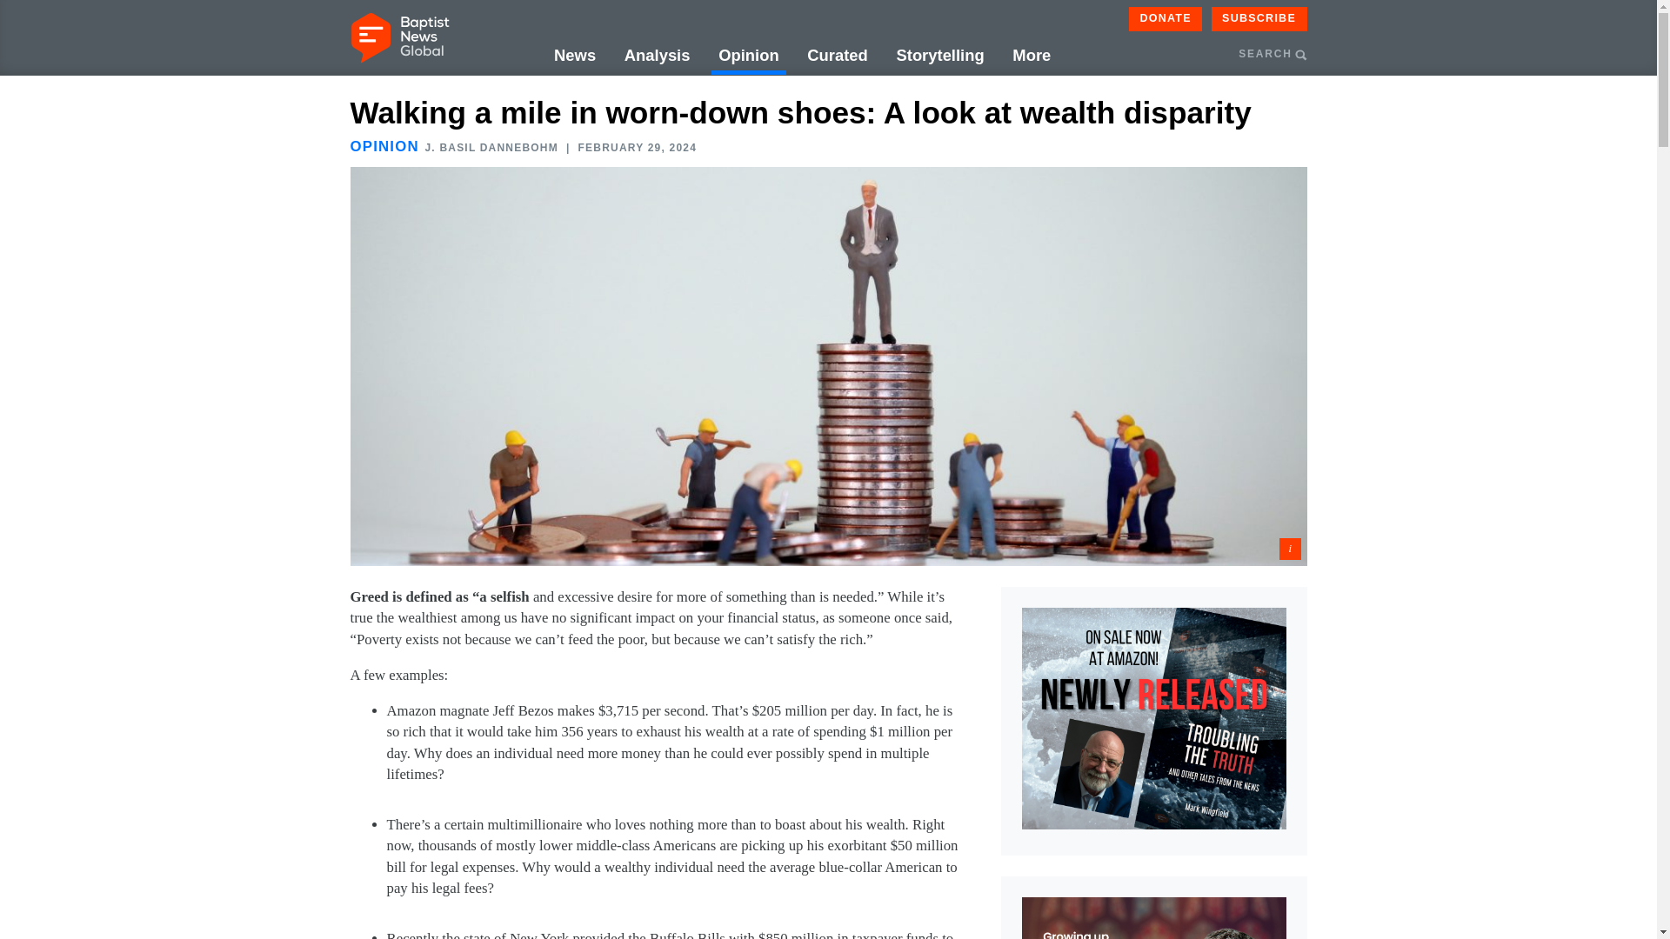  Describe the element at coordinates (384, 146) in the screenshot. I see `OPINION` at that location.